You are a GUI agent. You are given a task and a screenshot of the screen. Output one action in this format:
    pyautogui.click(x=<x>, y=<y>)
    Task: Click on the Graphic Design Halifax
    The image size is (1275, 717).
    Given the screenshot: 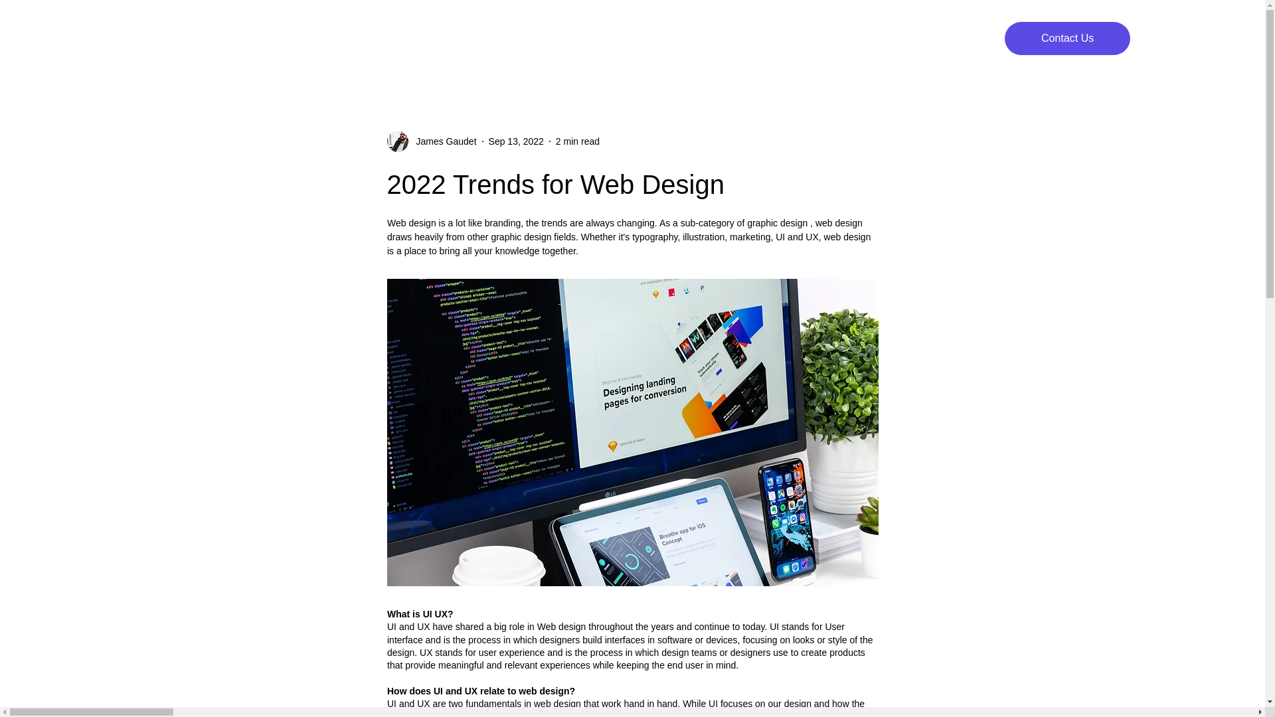 What is the action you would take?
    pyautogui.click(x=461, y=39)
    